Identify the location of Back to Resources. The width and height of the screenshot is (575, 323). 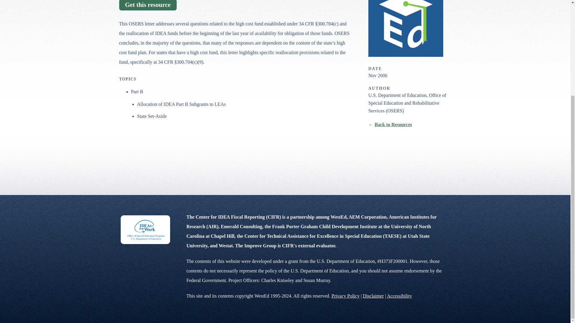
(390, 124).